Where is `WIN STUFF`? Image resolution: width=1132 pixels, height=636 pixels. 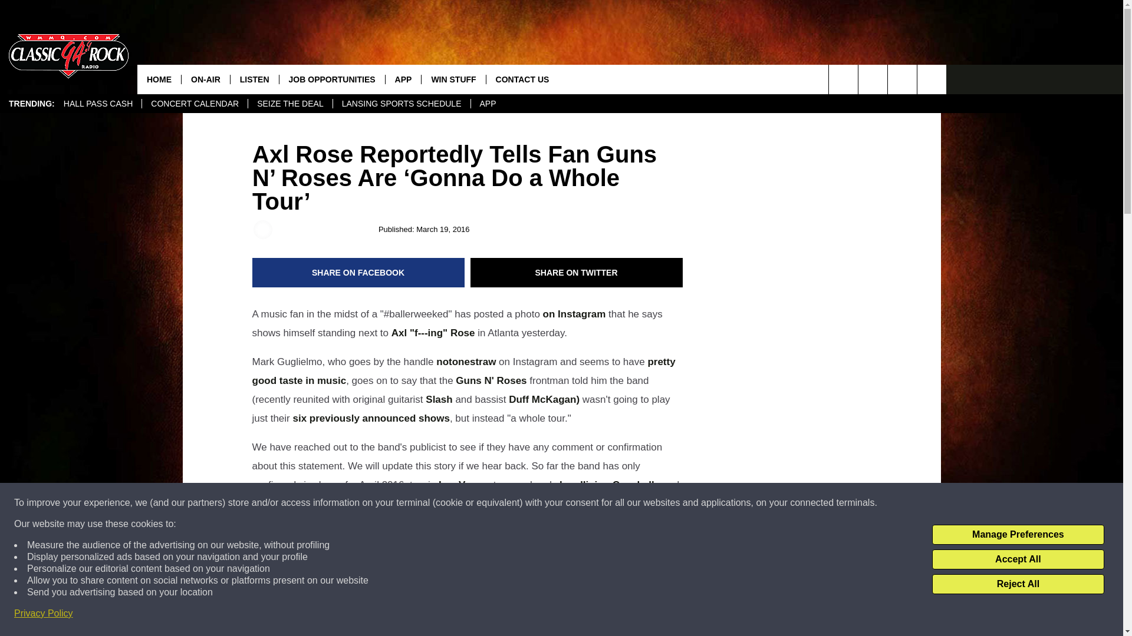
WIN STUFF is located at coordinates (453, 79).